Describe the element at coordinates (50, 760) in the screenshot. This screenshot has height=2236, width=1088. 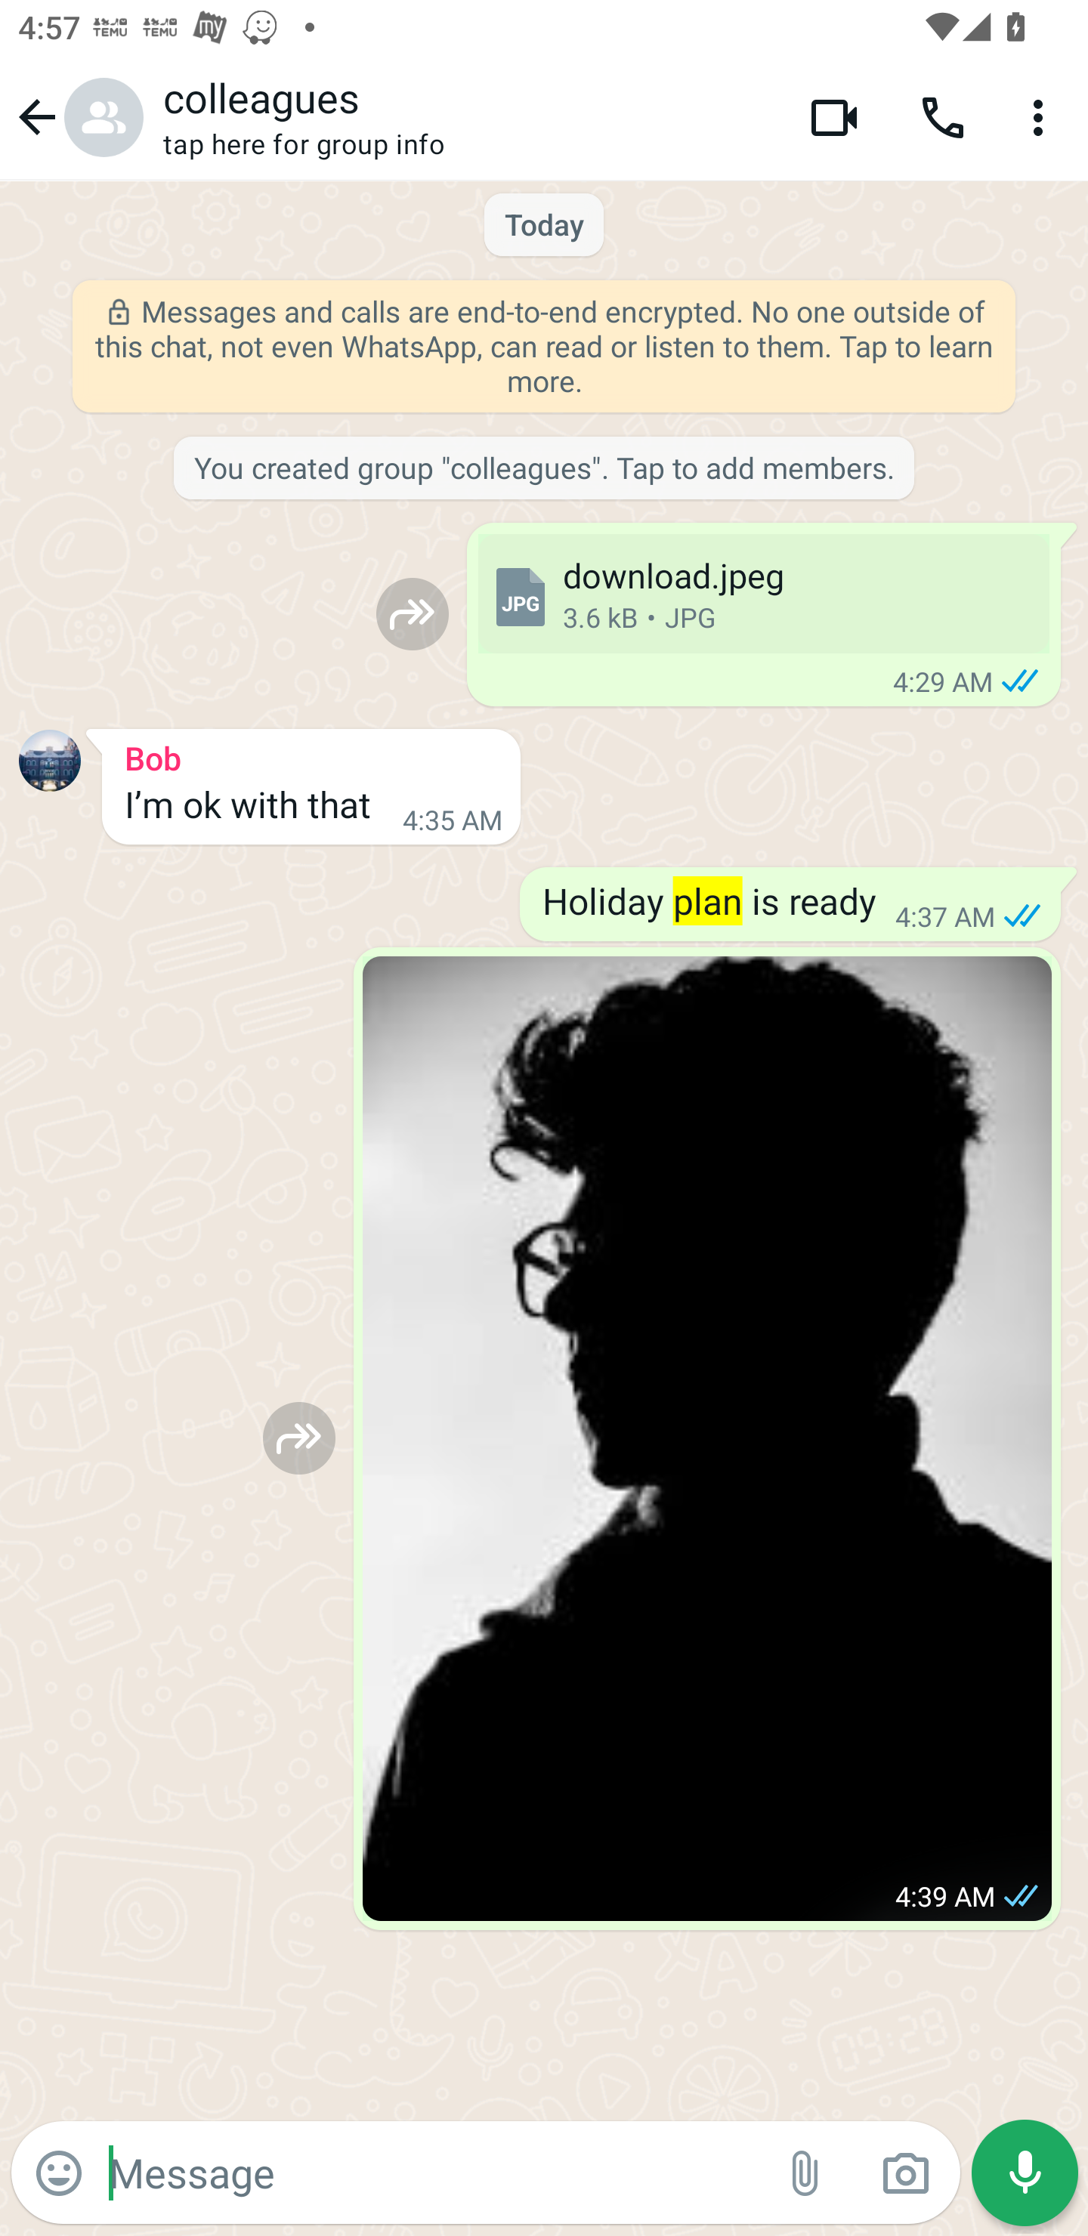
I see `Profile picture for Bob` at that location.